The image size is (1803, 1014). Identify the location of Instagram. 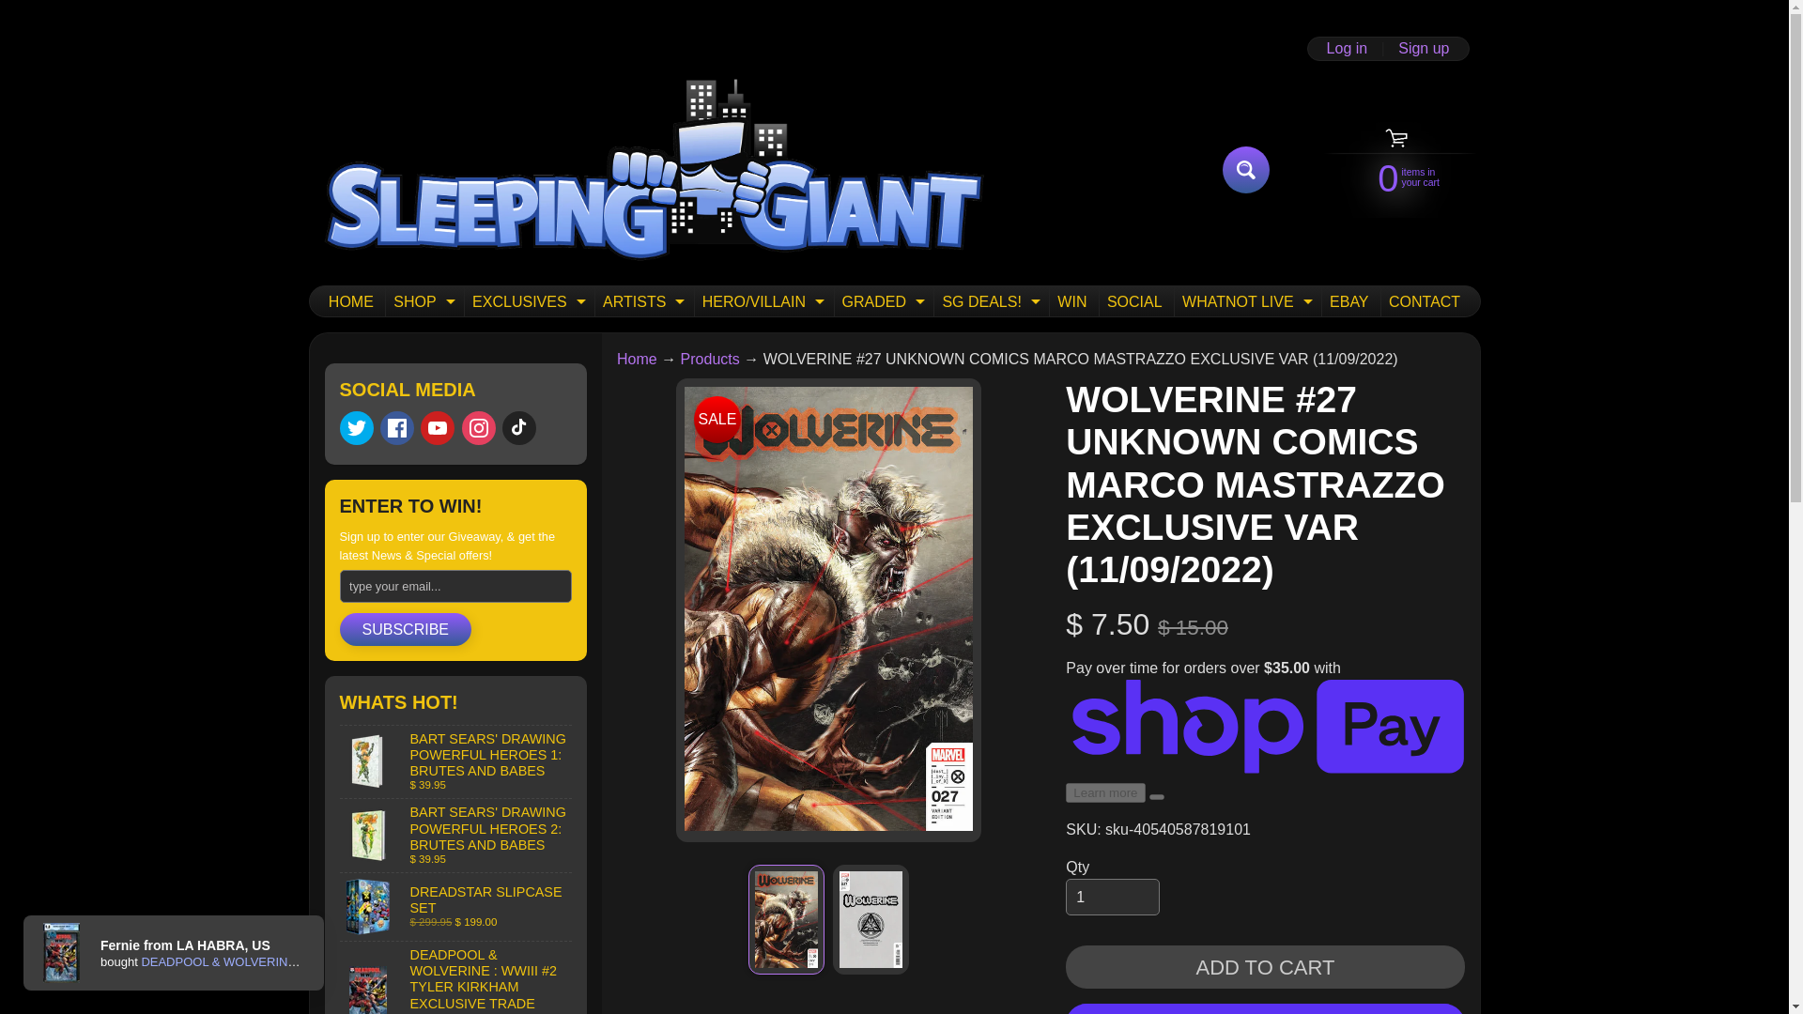
(479, 428).